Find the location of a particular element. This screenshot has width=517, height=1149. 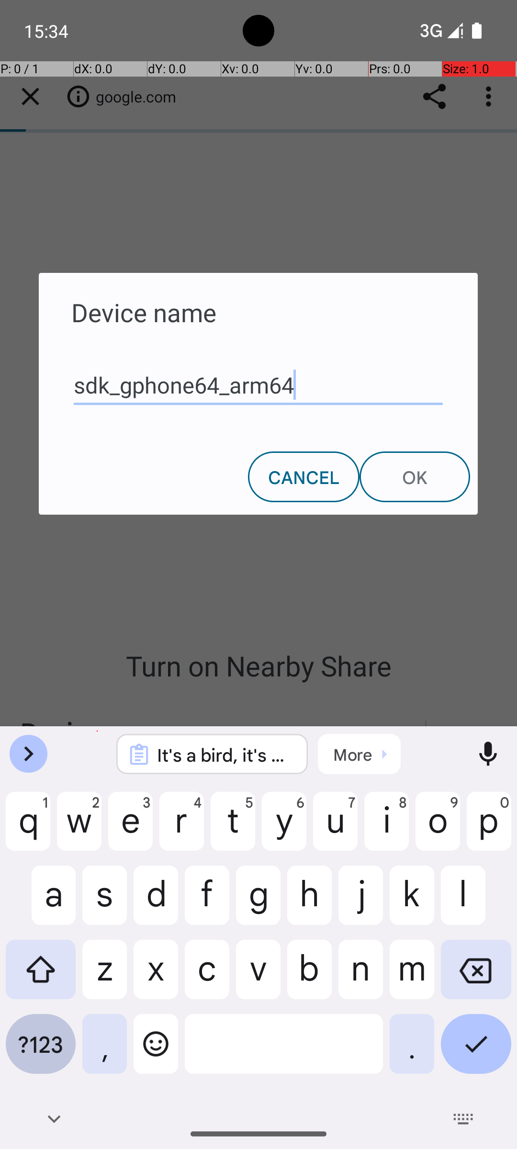

Done is located at coordinates (476, 1051).